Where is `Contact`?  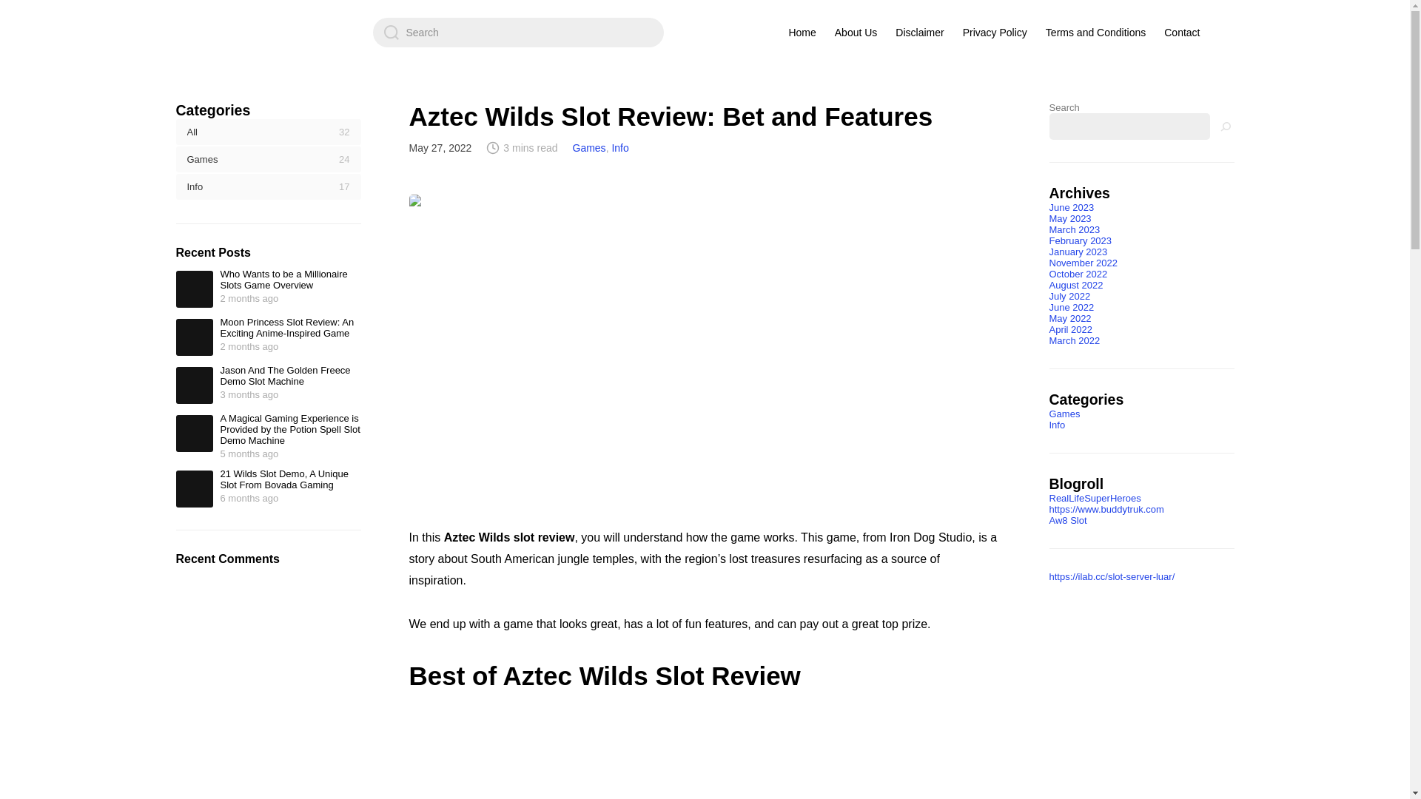
Contact is located at coordinates (1181, 33).